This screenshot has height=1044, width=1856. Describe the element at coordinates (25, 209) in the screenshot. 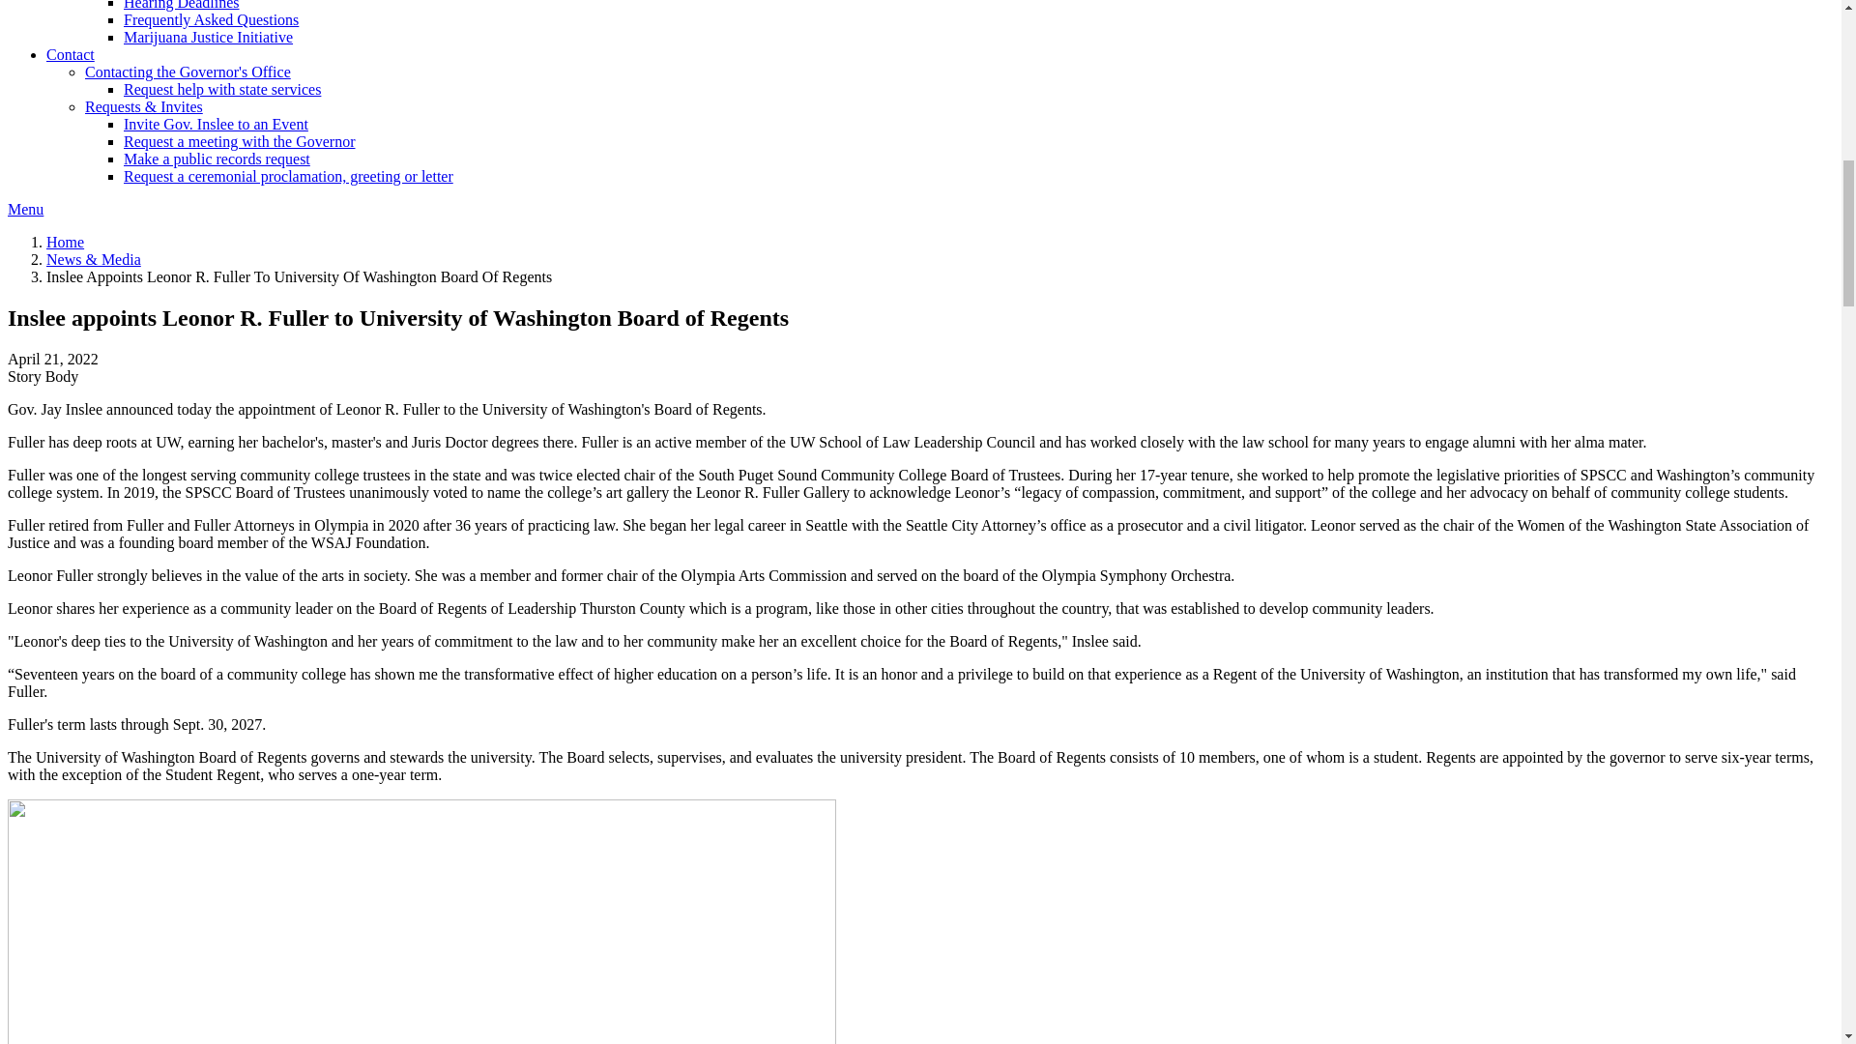

I see `Menu` at that location.